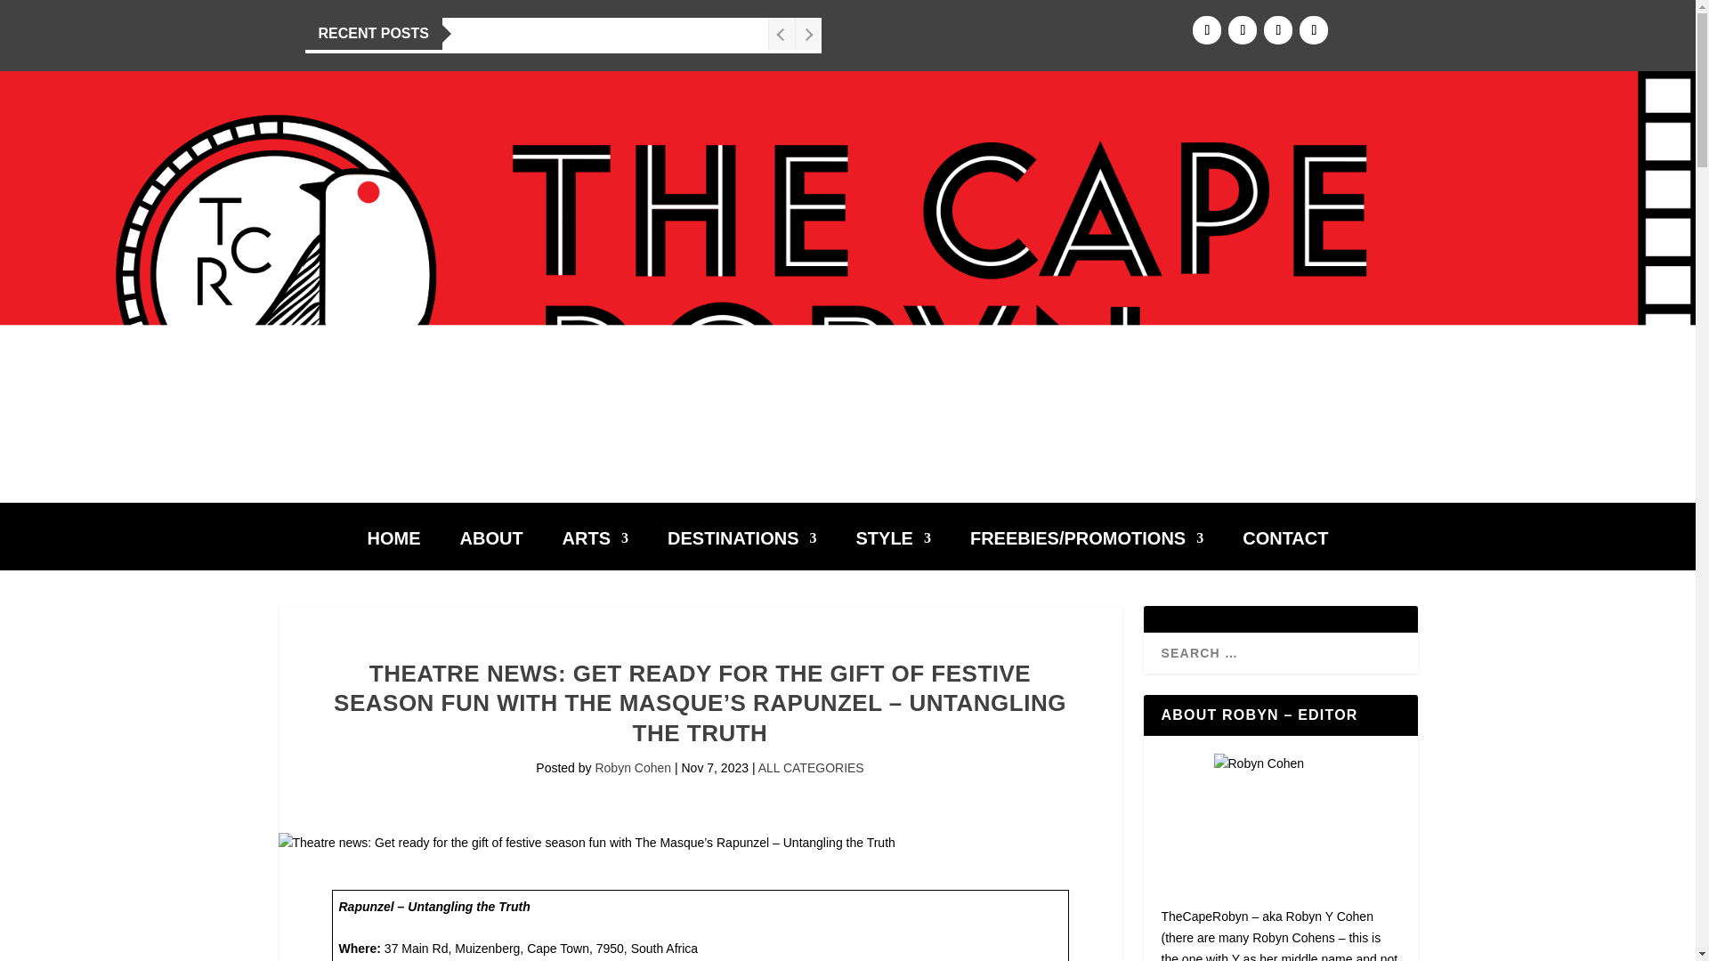 The height and width of the screenshot is (961, 1709). Describe the element at coordinates (633, 767) in the screenshot. I see `Posts by Robyn Cohen` at that location.